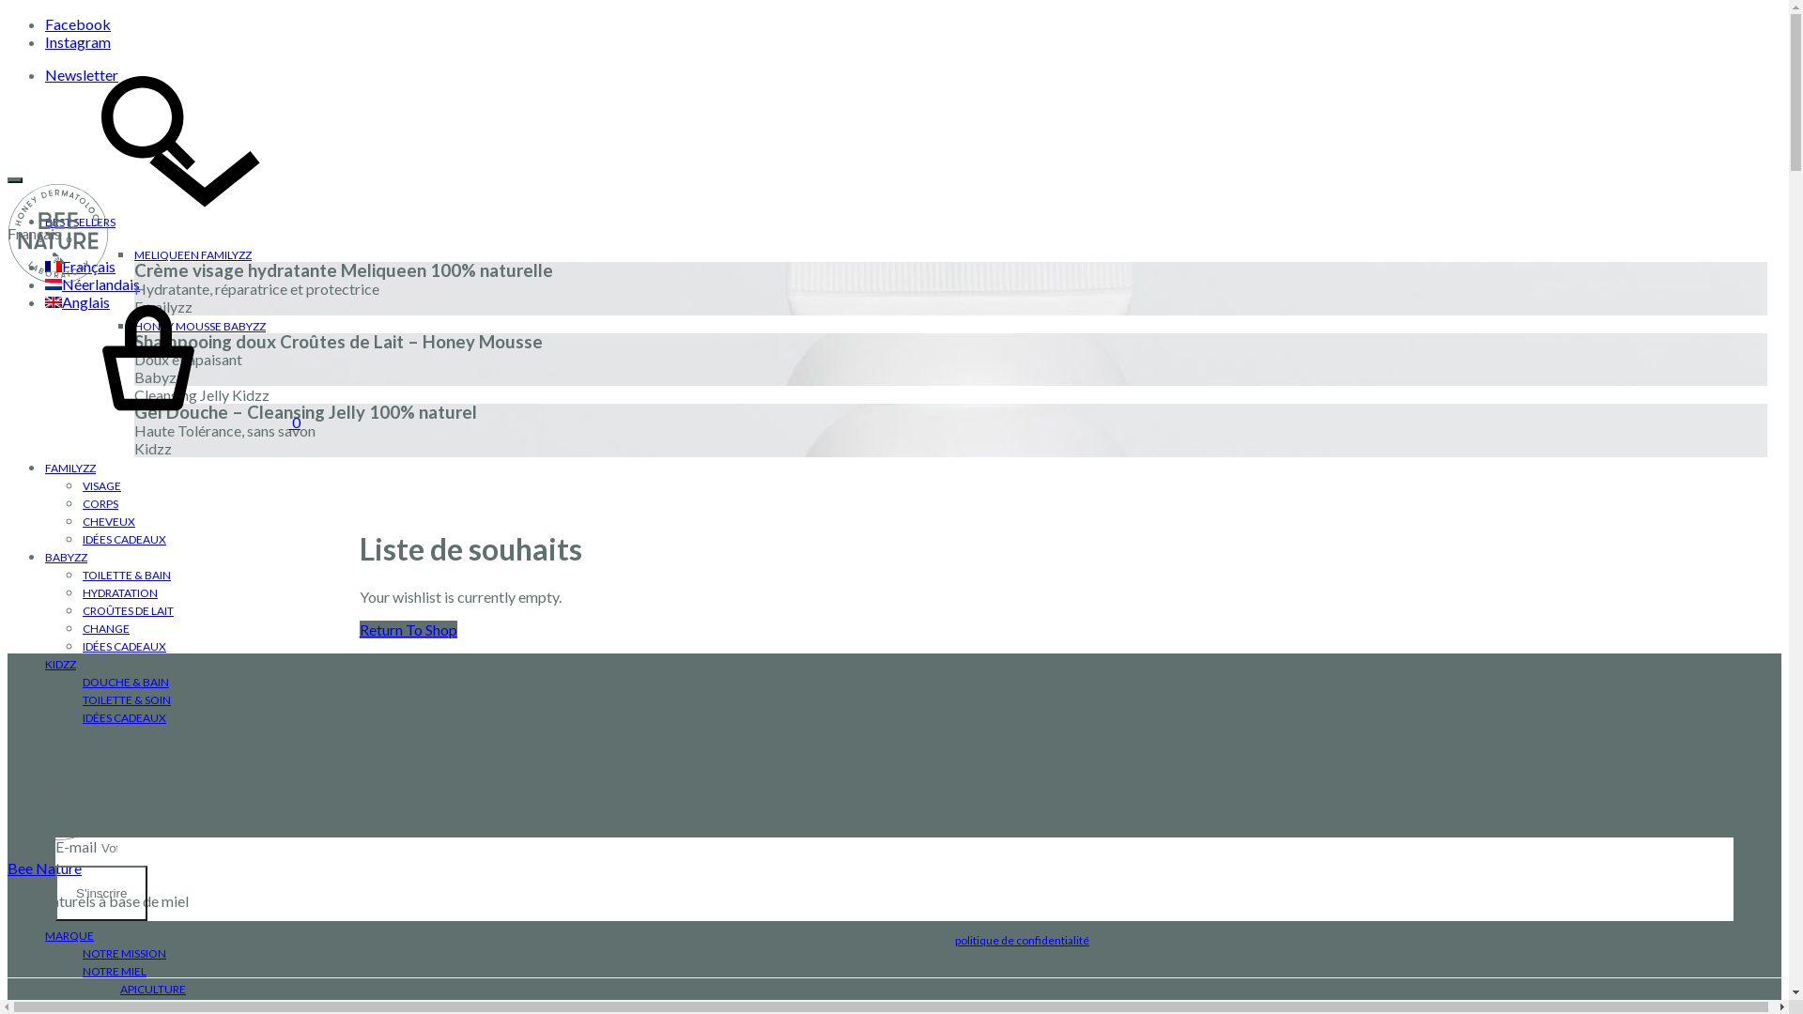 The height and width of the screenshot is (1014, 1803). Describe the element at coordinates (126, 682) in the screenshot. I see `DOUCHE & BAIN` at that location.